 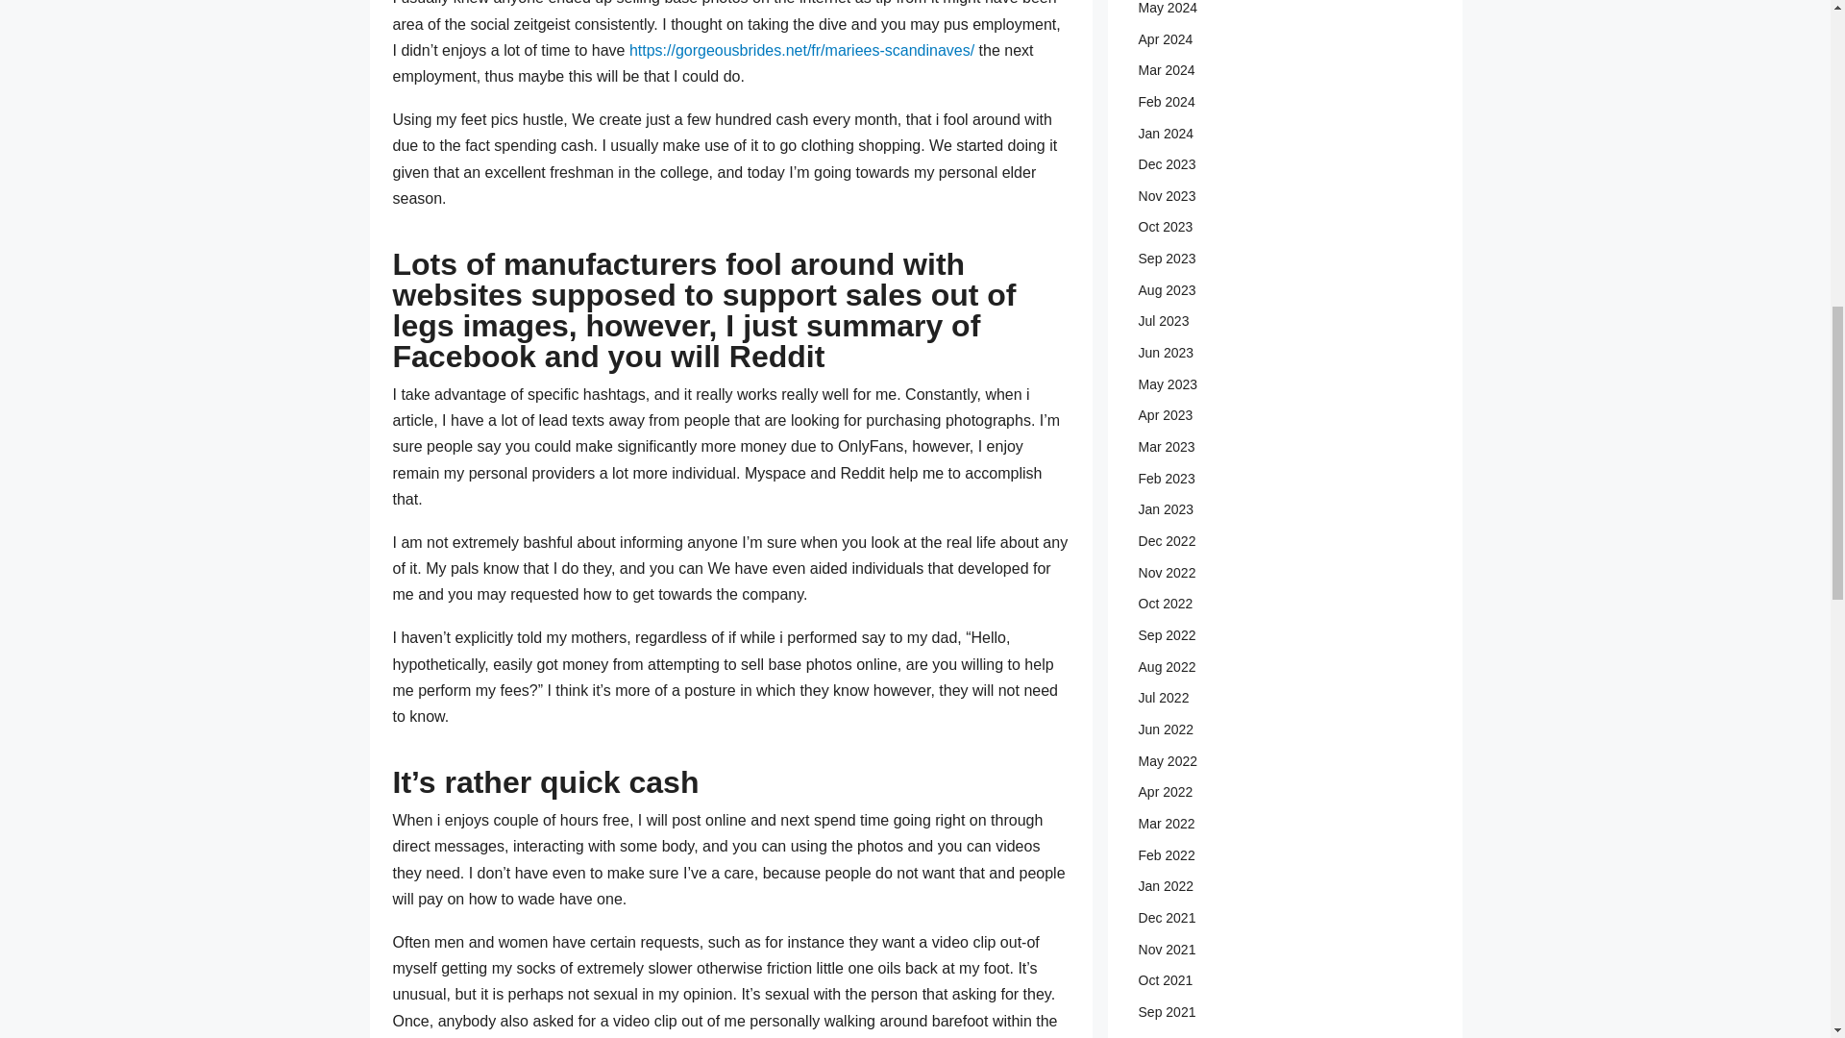 What do you see at coordinates (1263, 133) in the screenshot?
I see `Jan 2024` at bounding box center [1263, 133].